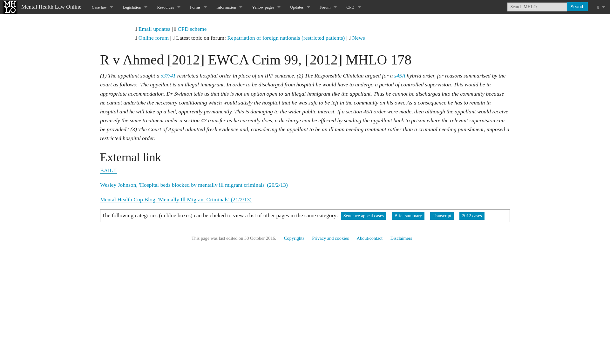  I want to click on Full text of MHA 1983, so click(135, 50).